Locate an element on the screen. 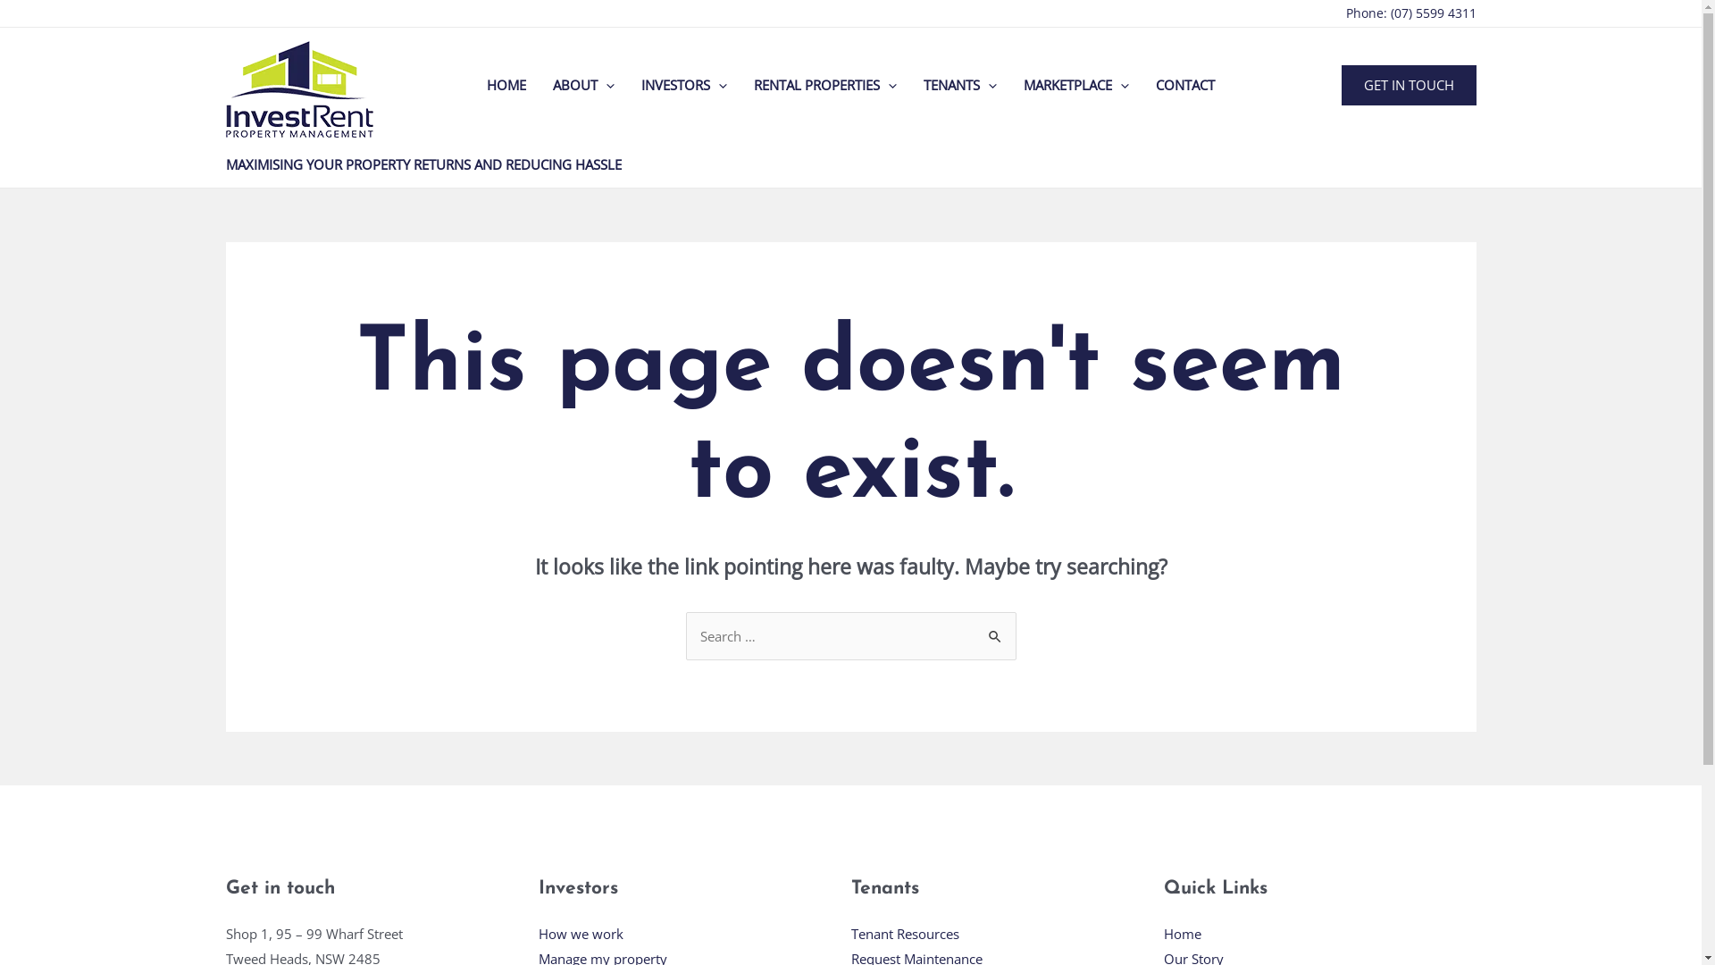 The width and height of the screenshot is (1715, 965). Search is located at coordinates (995, 631).